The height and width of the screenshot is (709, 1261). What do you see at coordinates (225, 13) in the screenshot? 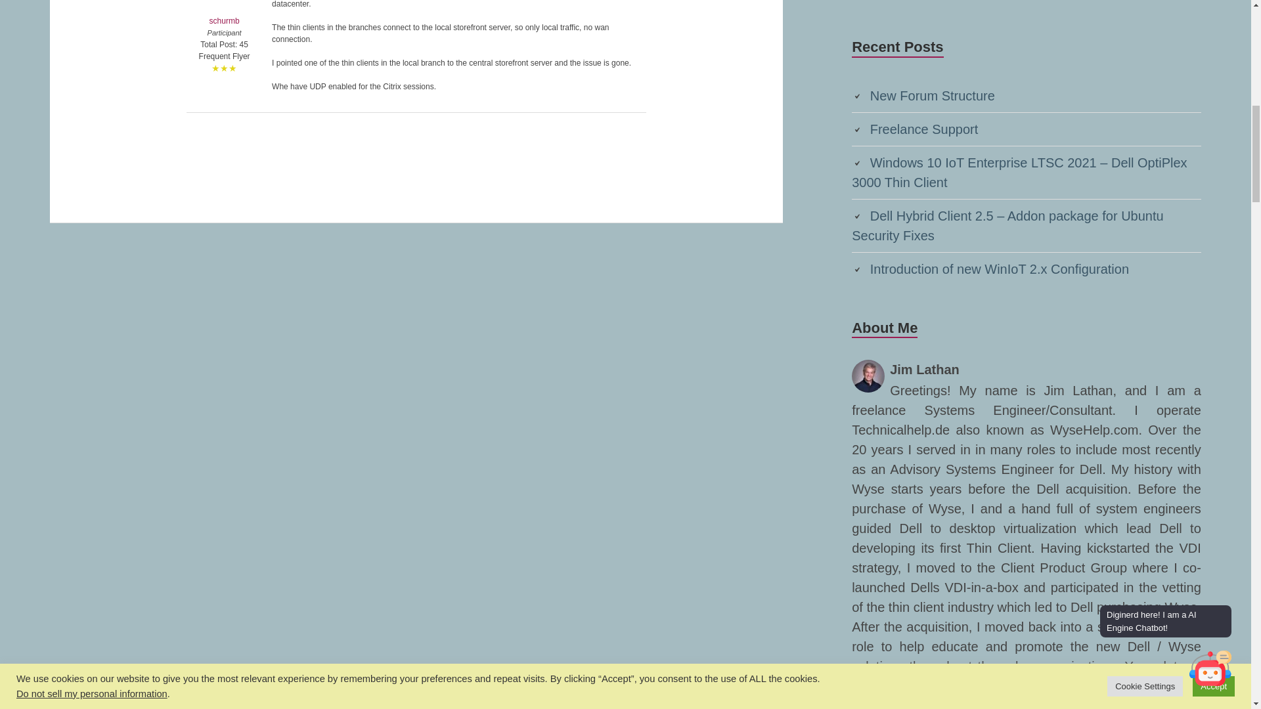
I see `View schurmb's profile` at bounding box center [225, 13].